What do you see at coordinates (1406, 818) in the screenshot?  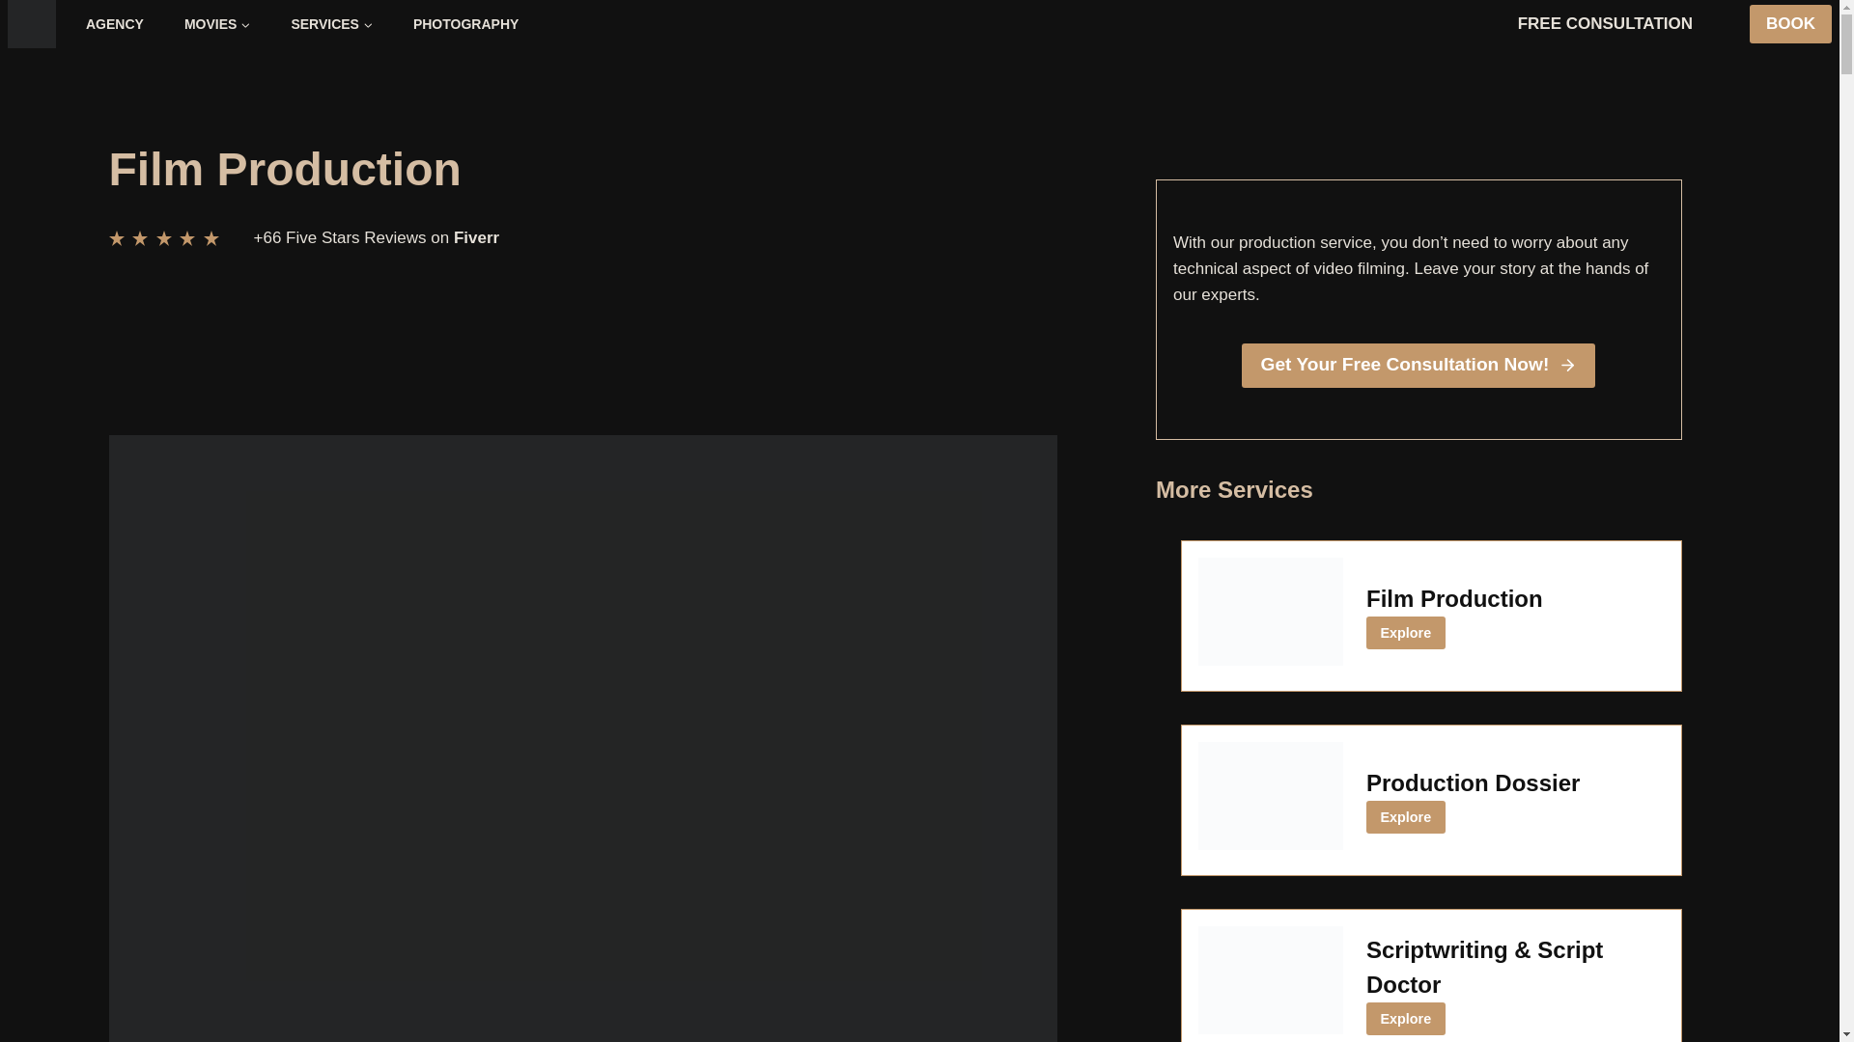 I see `Explore` at bounding box center [1406, 818].